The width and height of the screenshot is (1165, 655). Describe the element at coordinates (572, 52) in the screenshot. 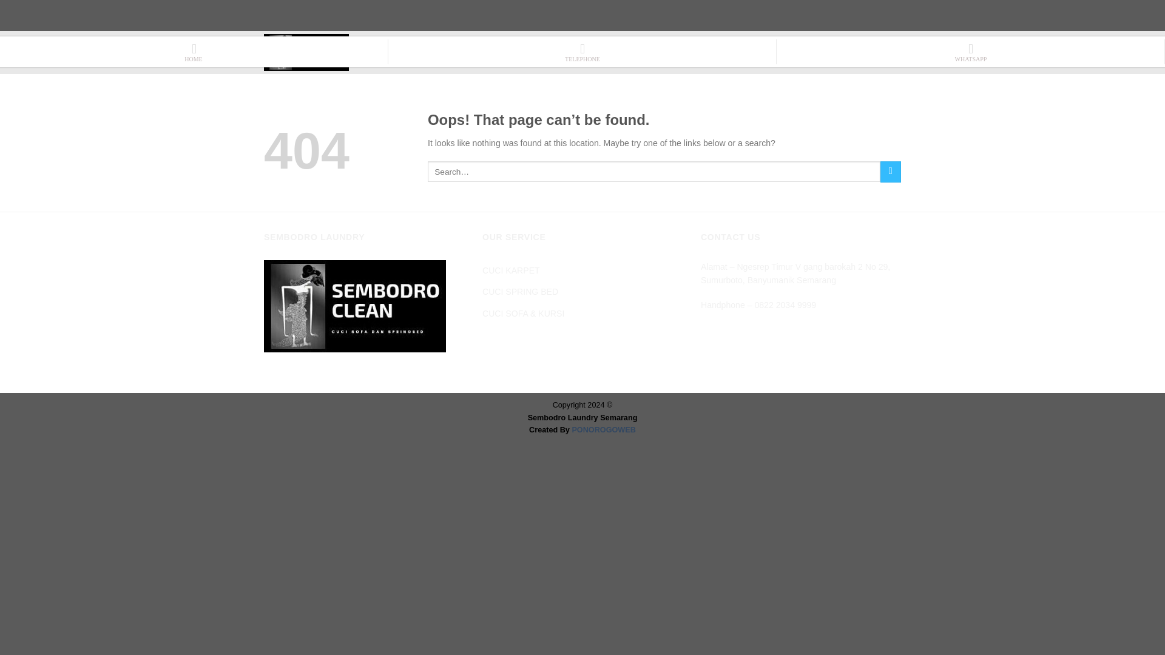

I see `LAYANAN KAMI` at that location.